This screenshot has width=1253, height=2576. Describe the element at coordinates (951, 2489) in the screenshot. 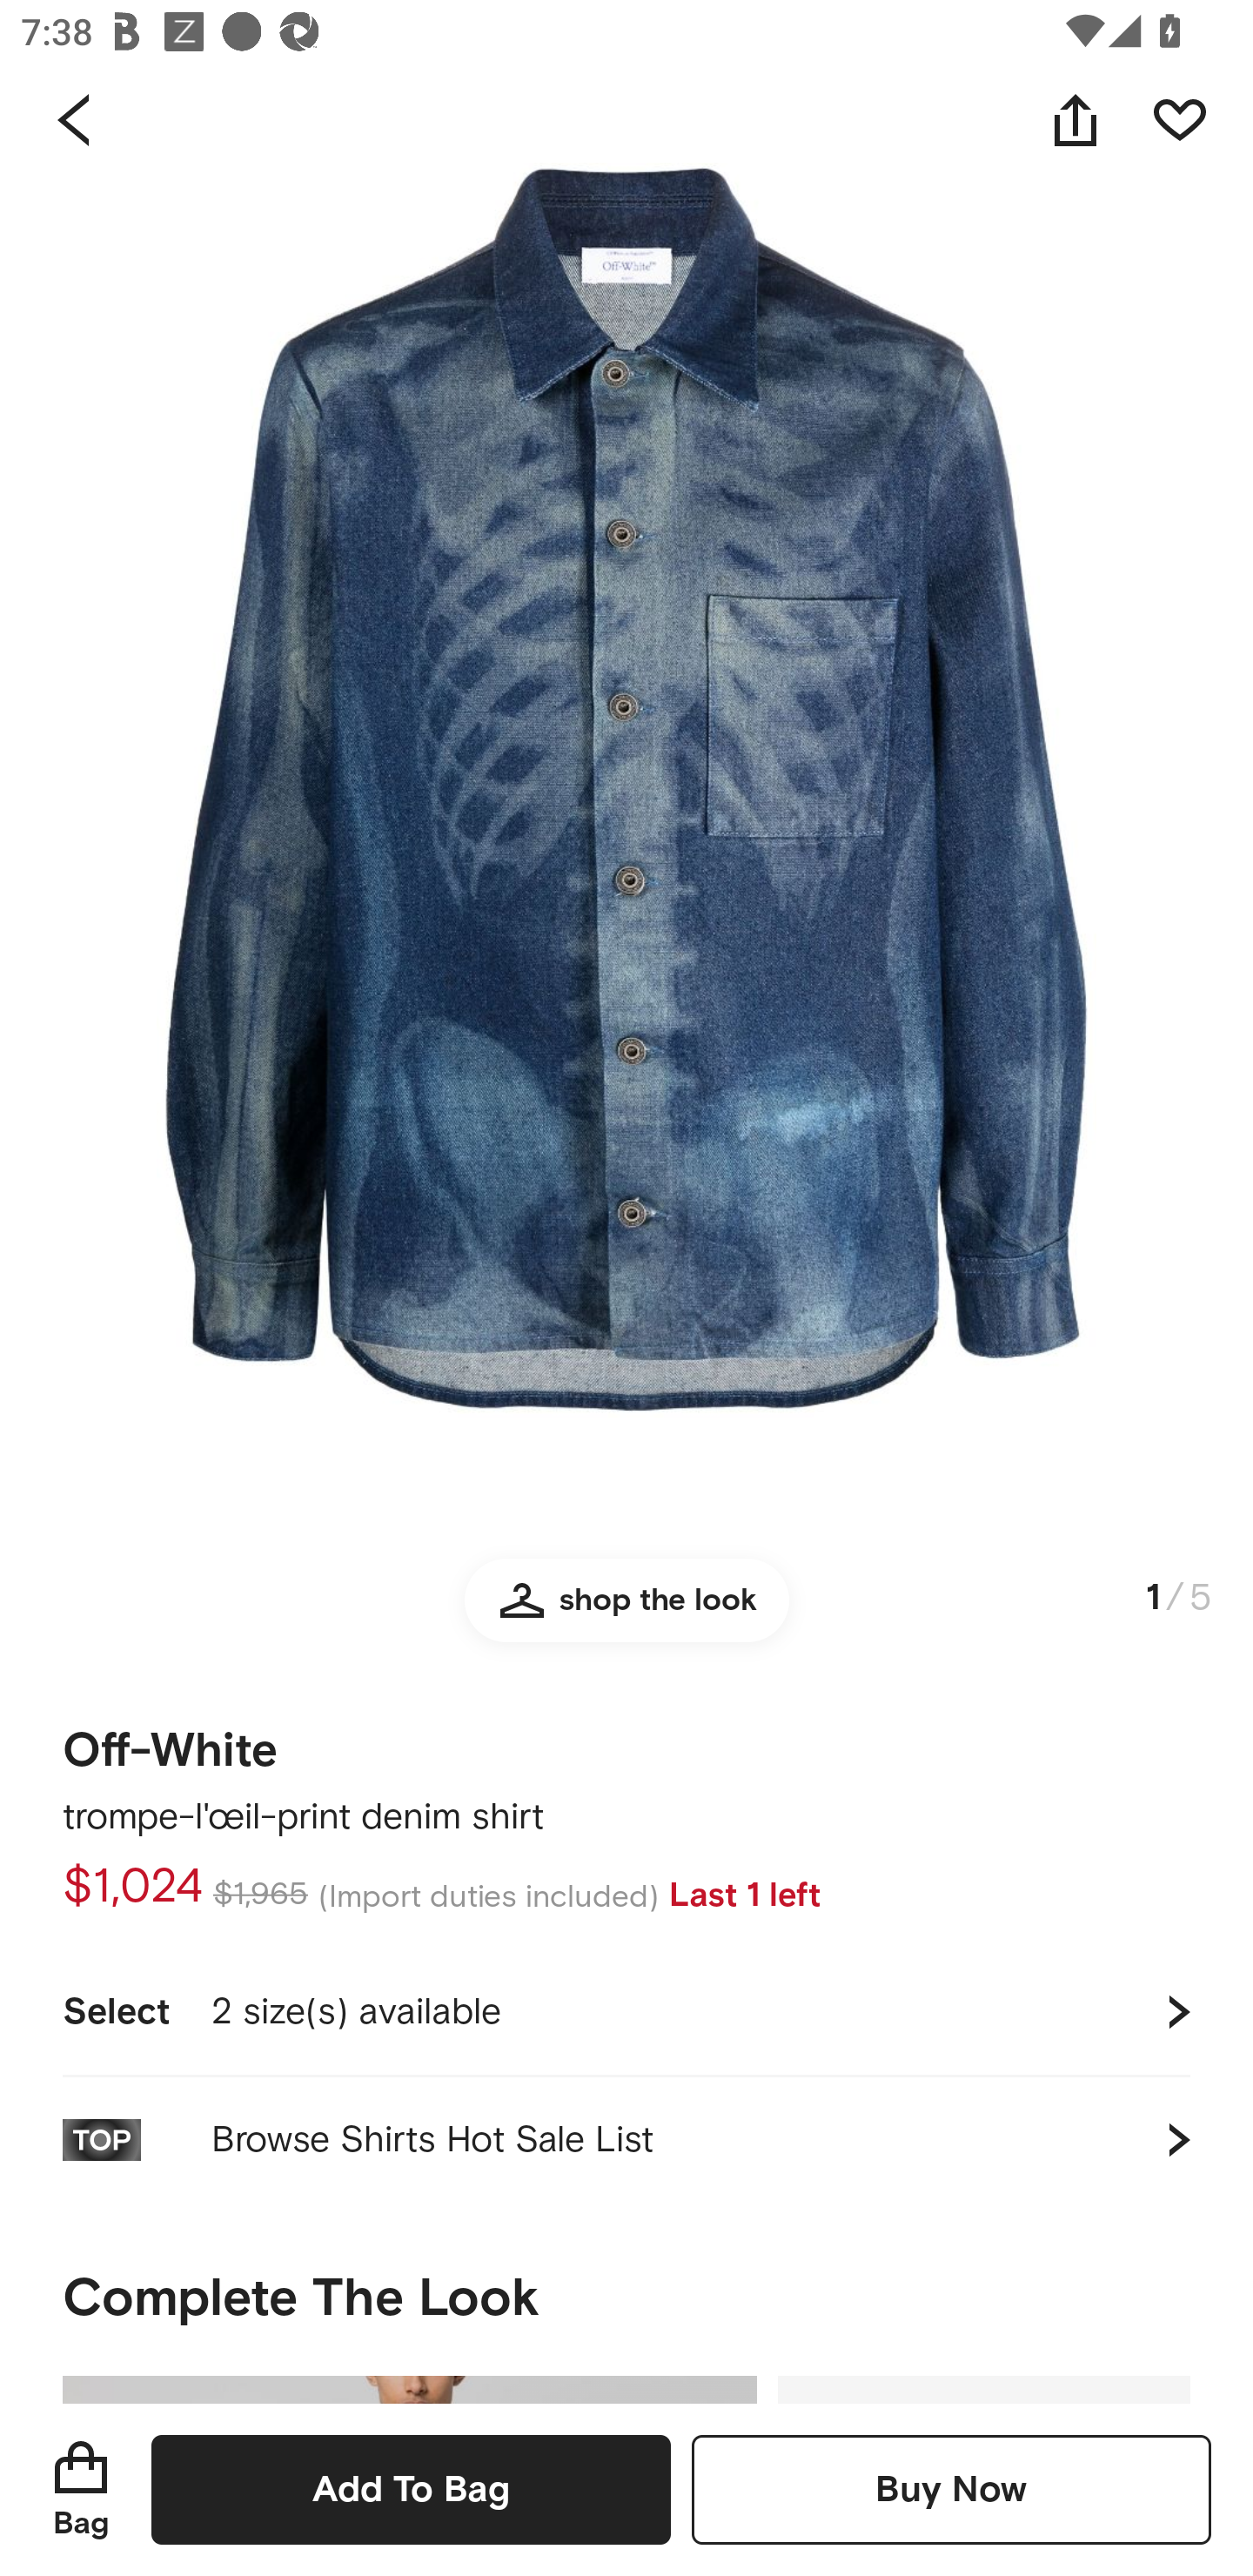

I see `Buy Now` at that location.